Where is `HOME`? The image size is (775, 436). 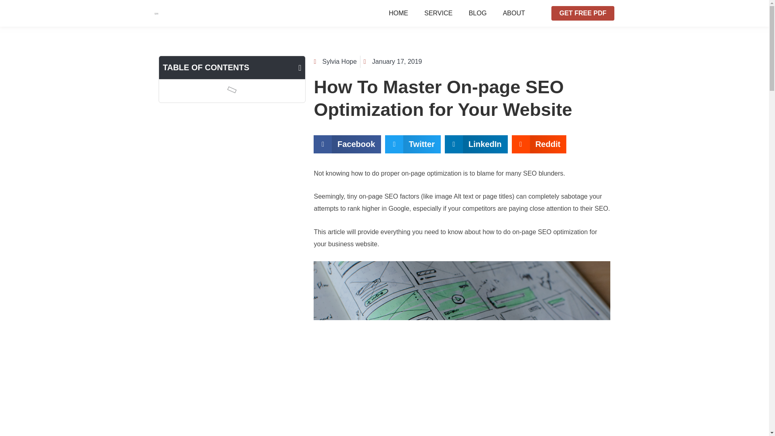 HOME is located at coordinates (398, 13).